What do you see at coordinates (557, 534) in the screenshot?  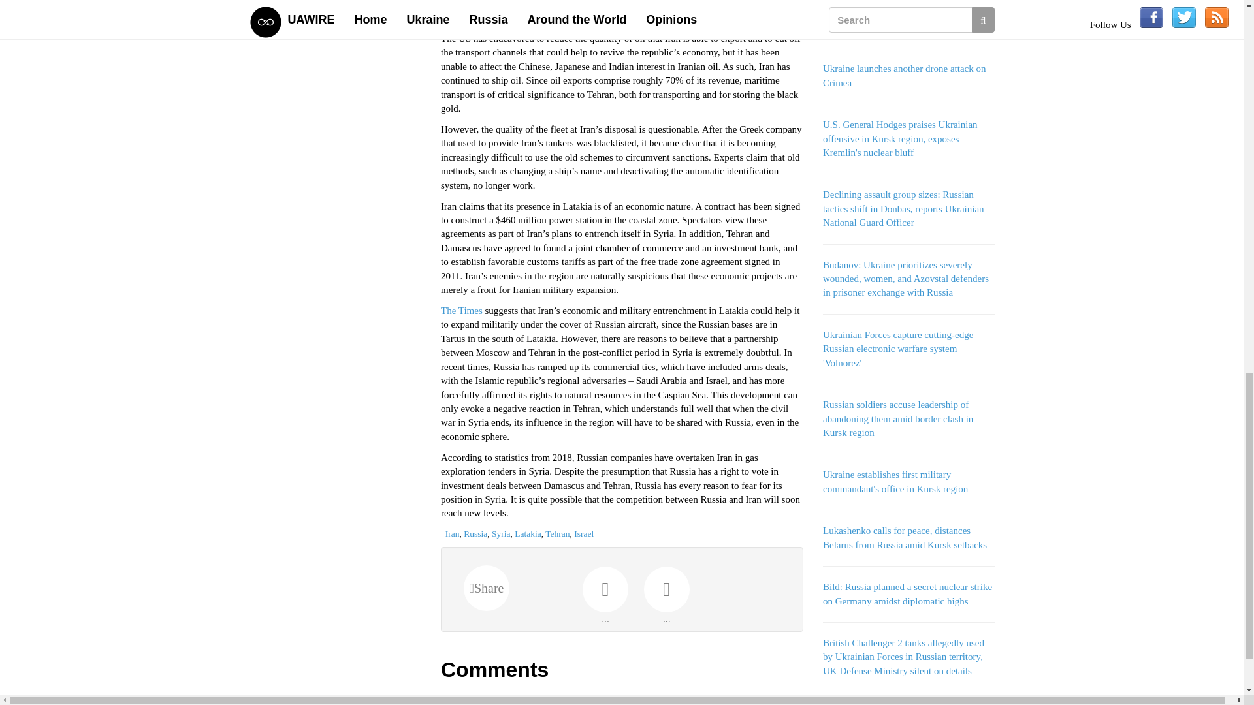 I see `Tehran` at bounding box center [557, 534].